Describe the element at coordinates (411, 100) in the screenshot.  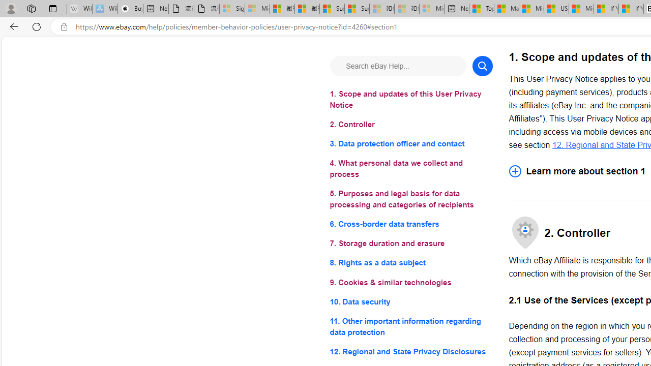
I see `1. Scope and updates of this User Privacy Notice` at that location.